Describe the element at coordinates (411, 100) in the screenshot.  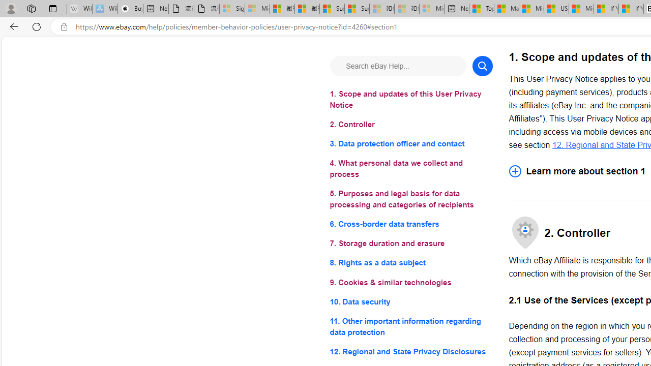
I see `1. Scope and updates of this User Privacy Notice` at that location.